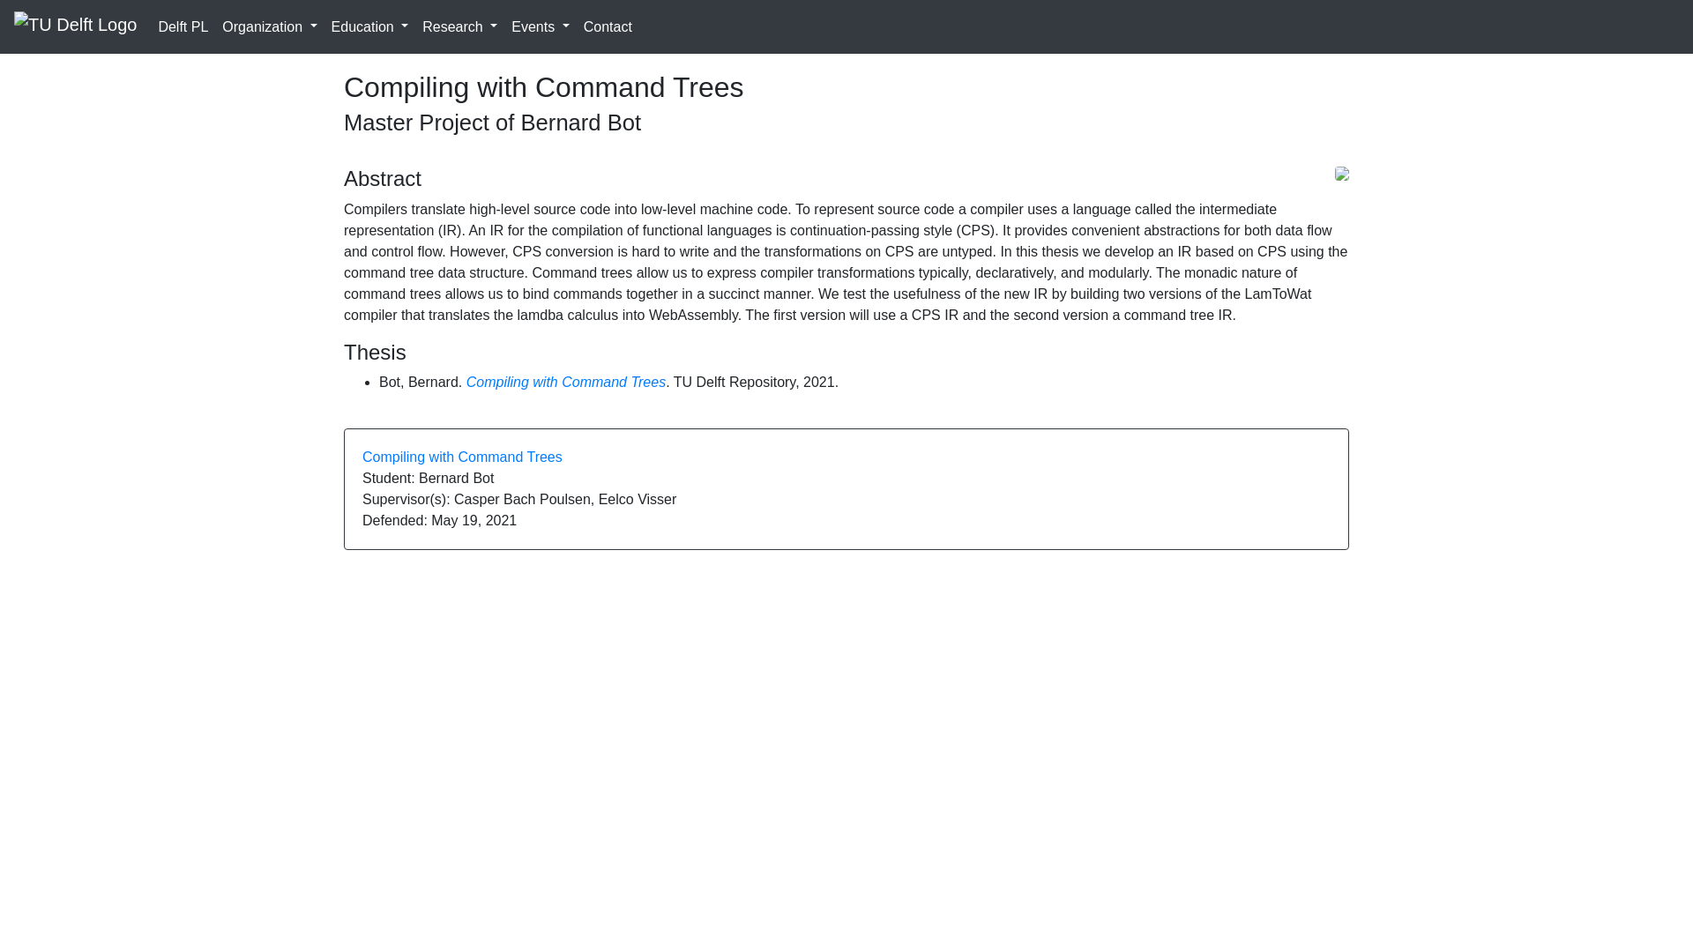  I want to click on Organization, so click(268, 26).